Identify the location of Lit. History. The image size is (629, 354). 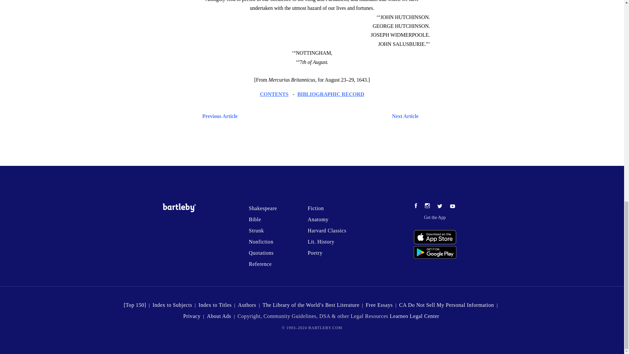
(321, 242).